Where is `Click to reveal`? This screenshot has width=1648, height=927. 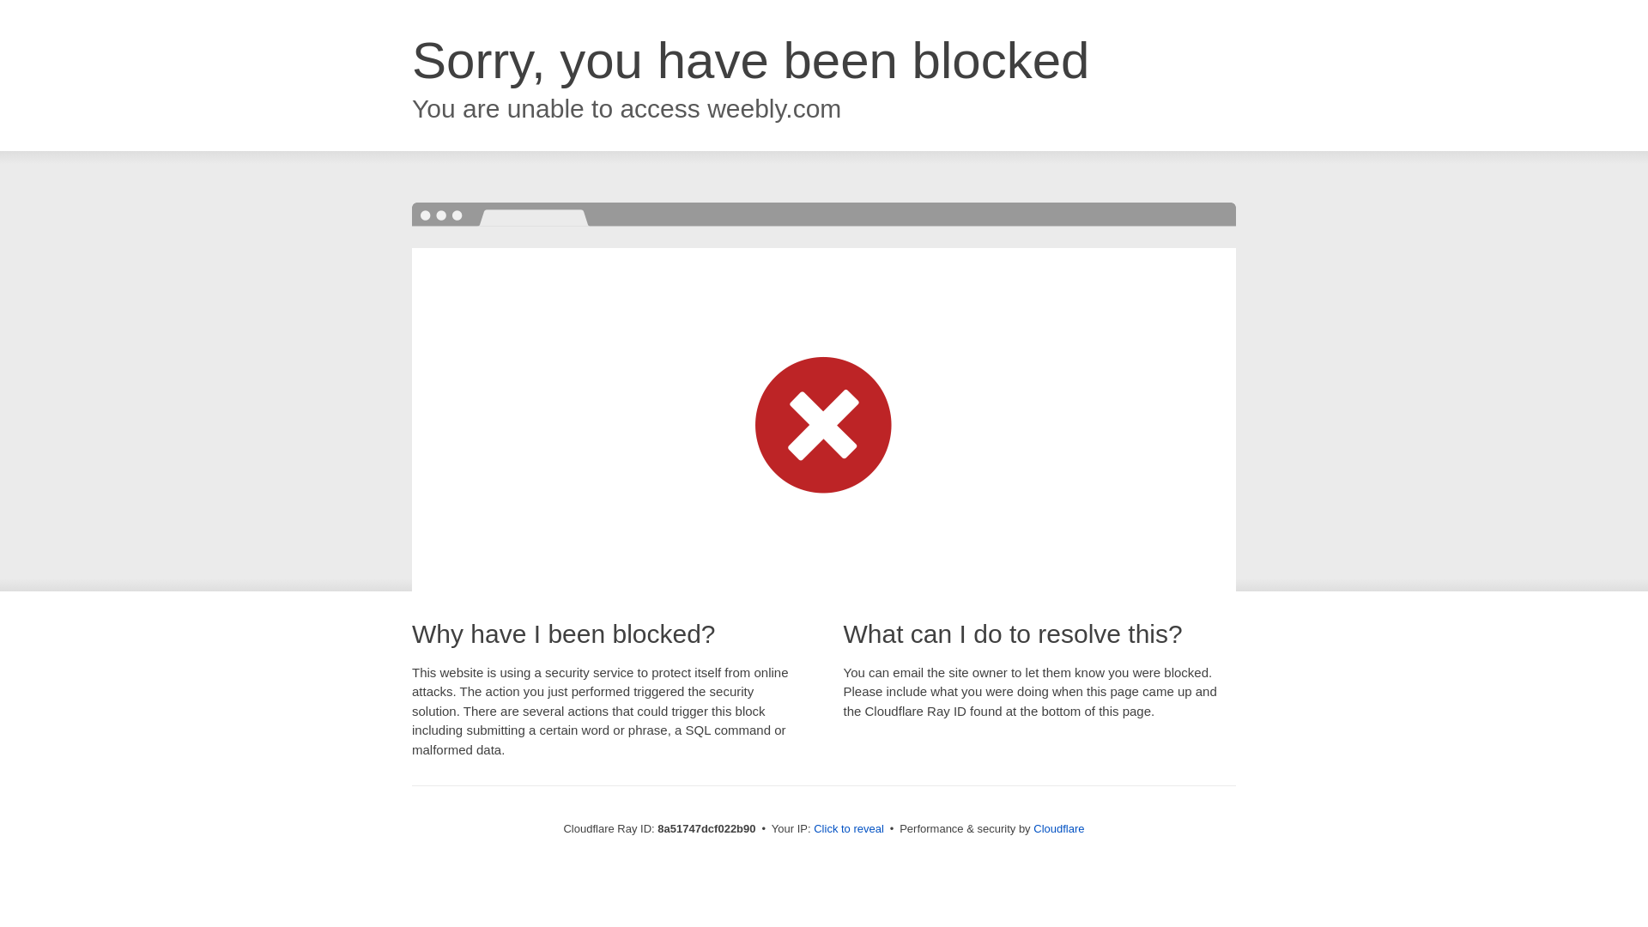 Click to reveal is located at coordinates (848, 829).